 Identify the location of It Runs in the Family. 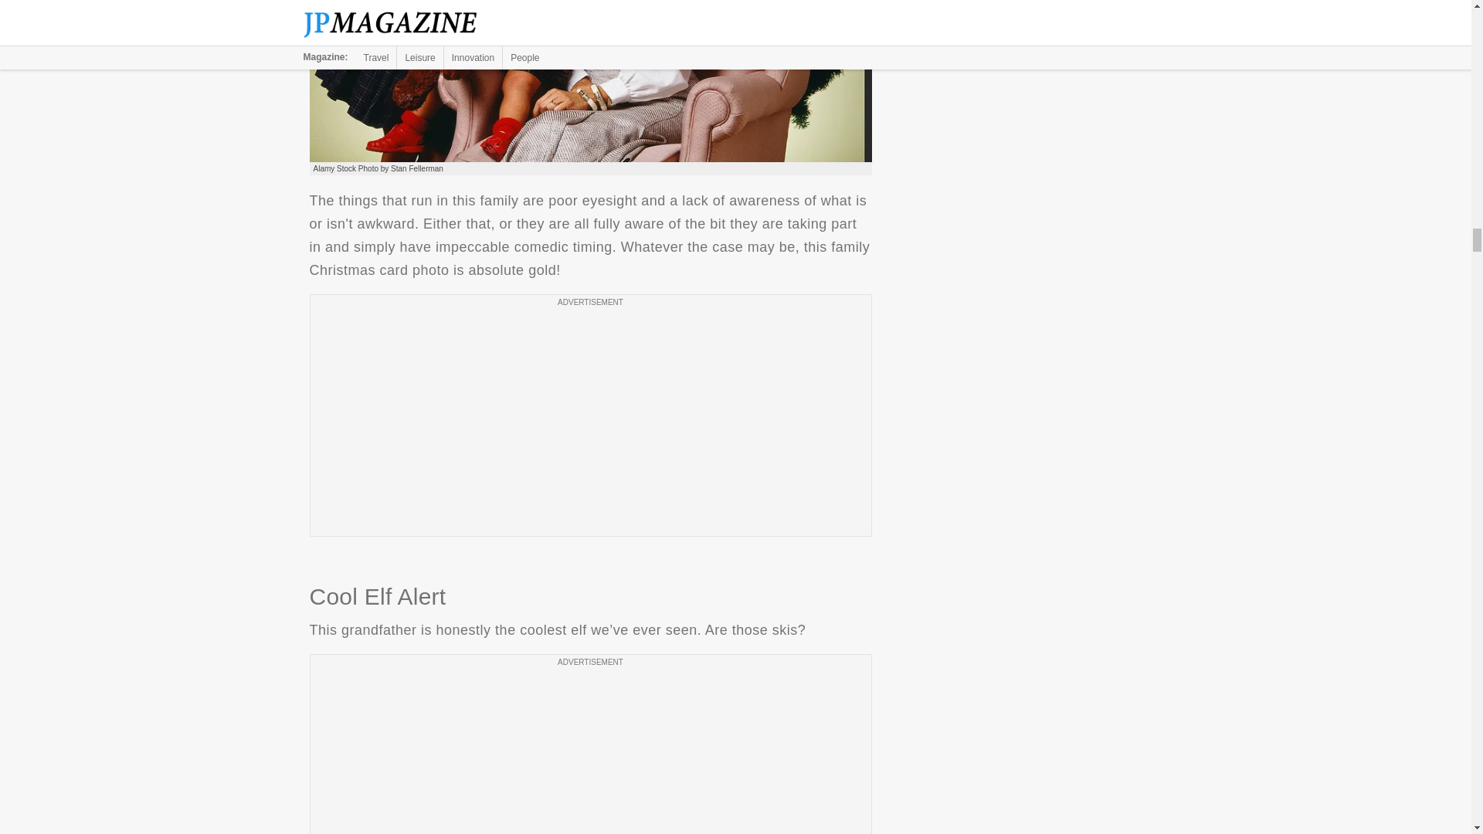
(590, 80).